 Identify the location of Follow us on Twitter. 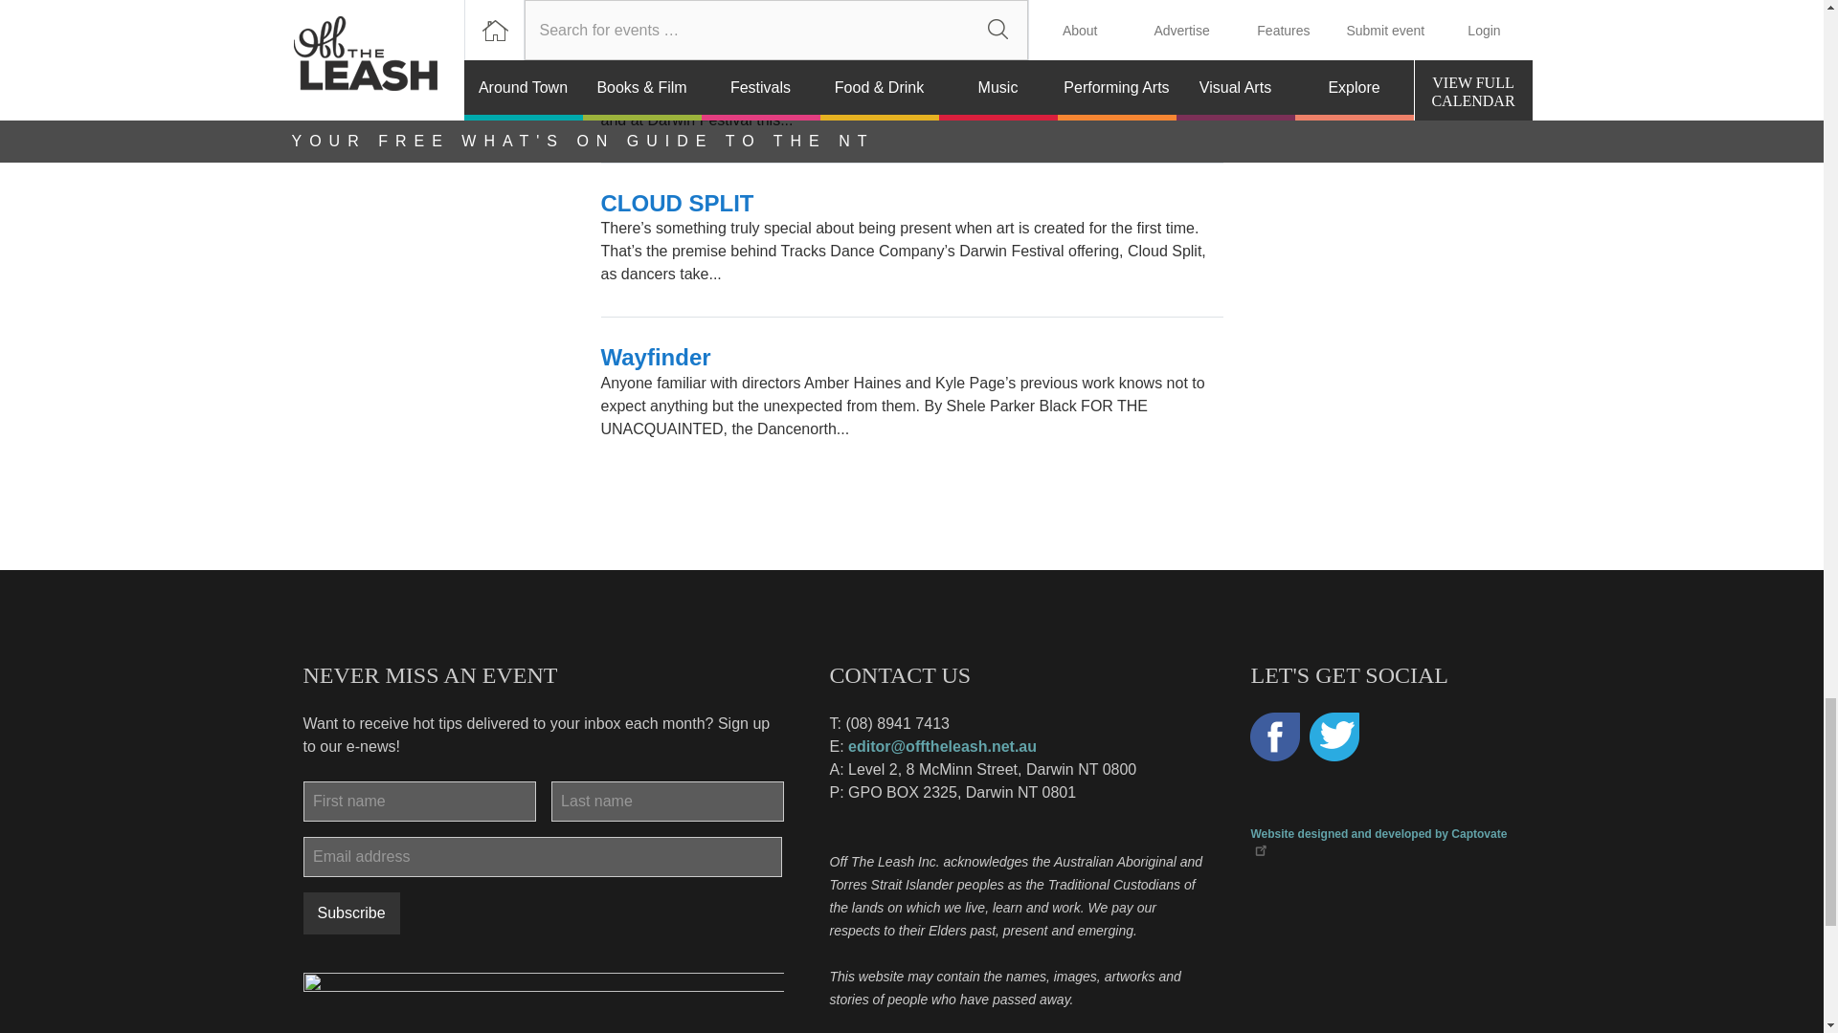
(1334, 737).